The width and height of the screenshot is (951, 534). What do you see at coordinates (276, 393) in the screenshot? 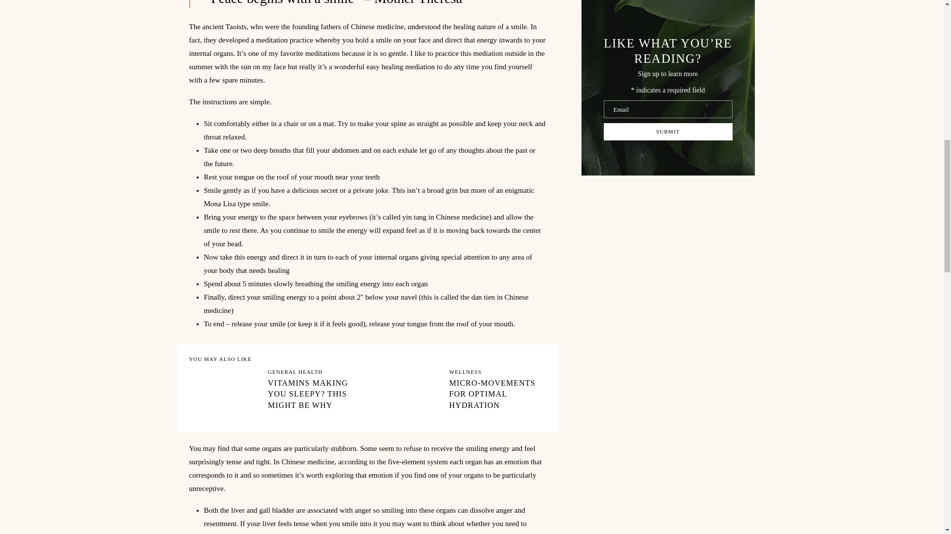
I see `Vitamins Making You Sleepy? This Might Be Why` at bounding box center [276, 393].